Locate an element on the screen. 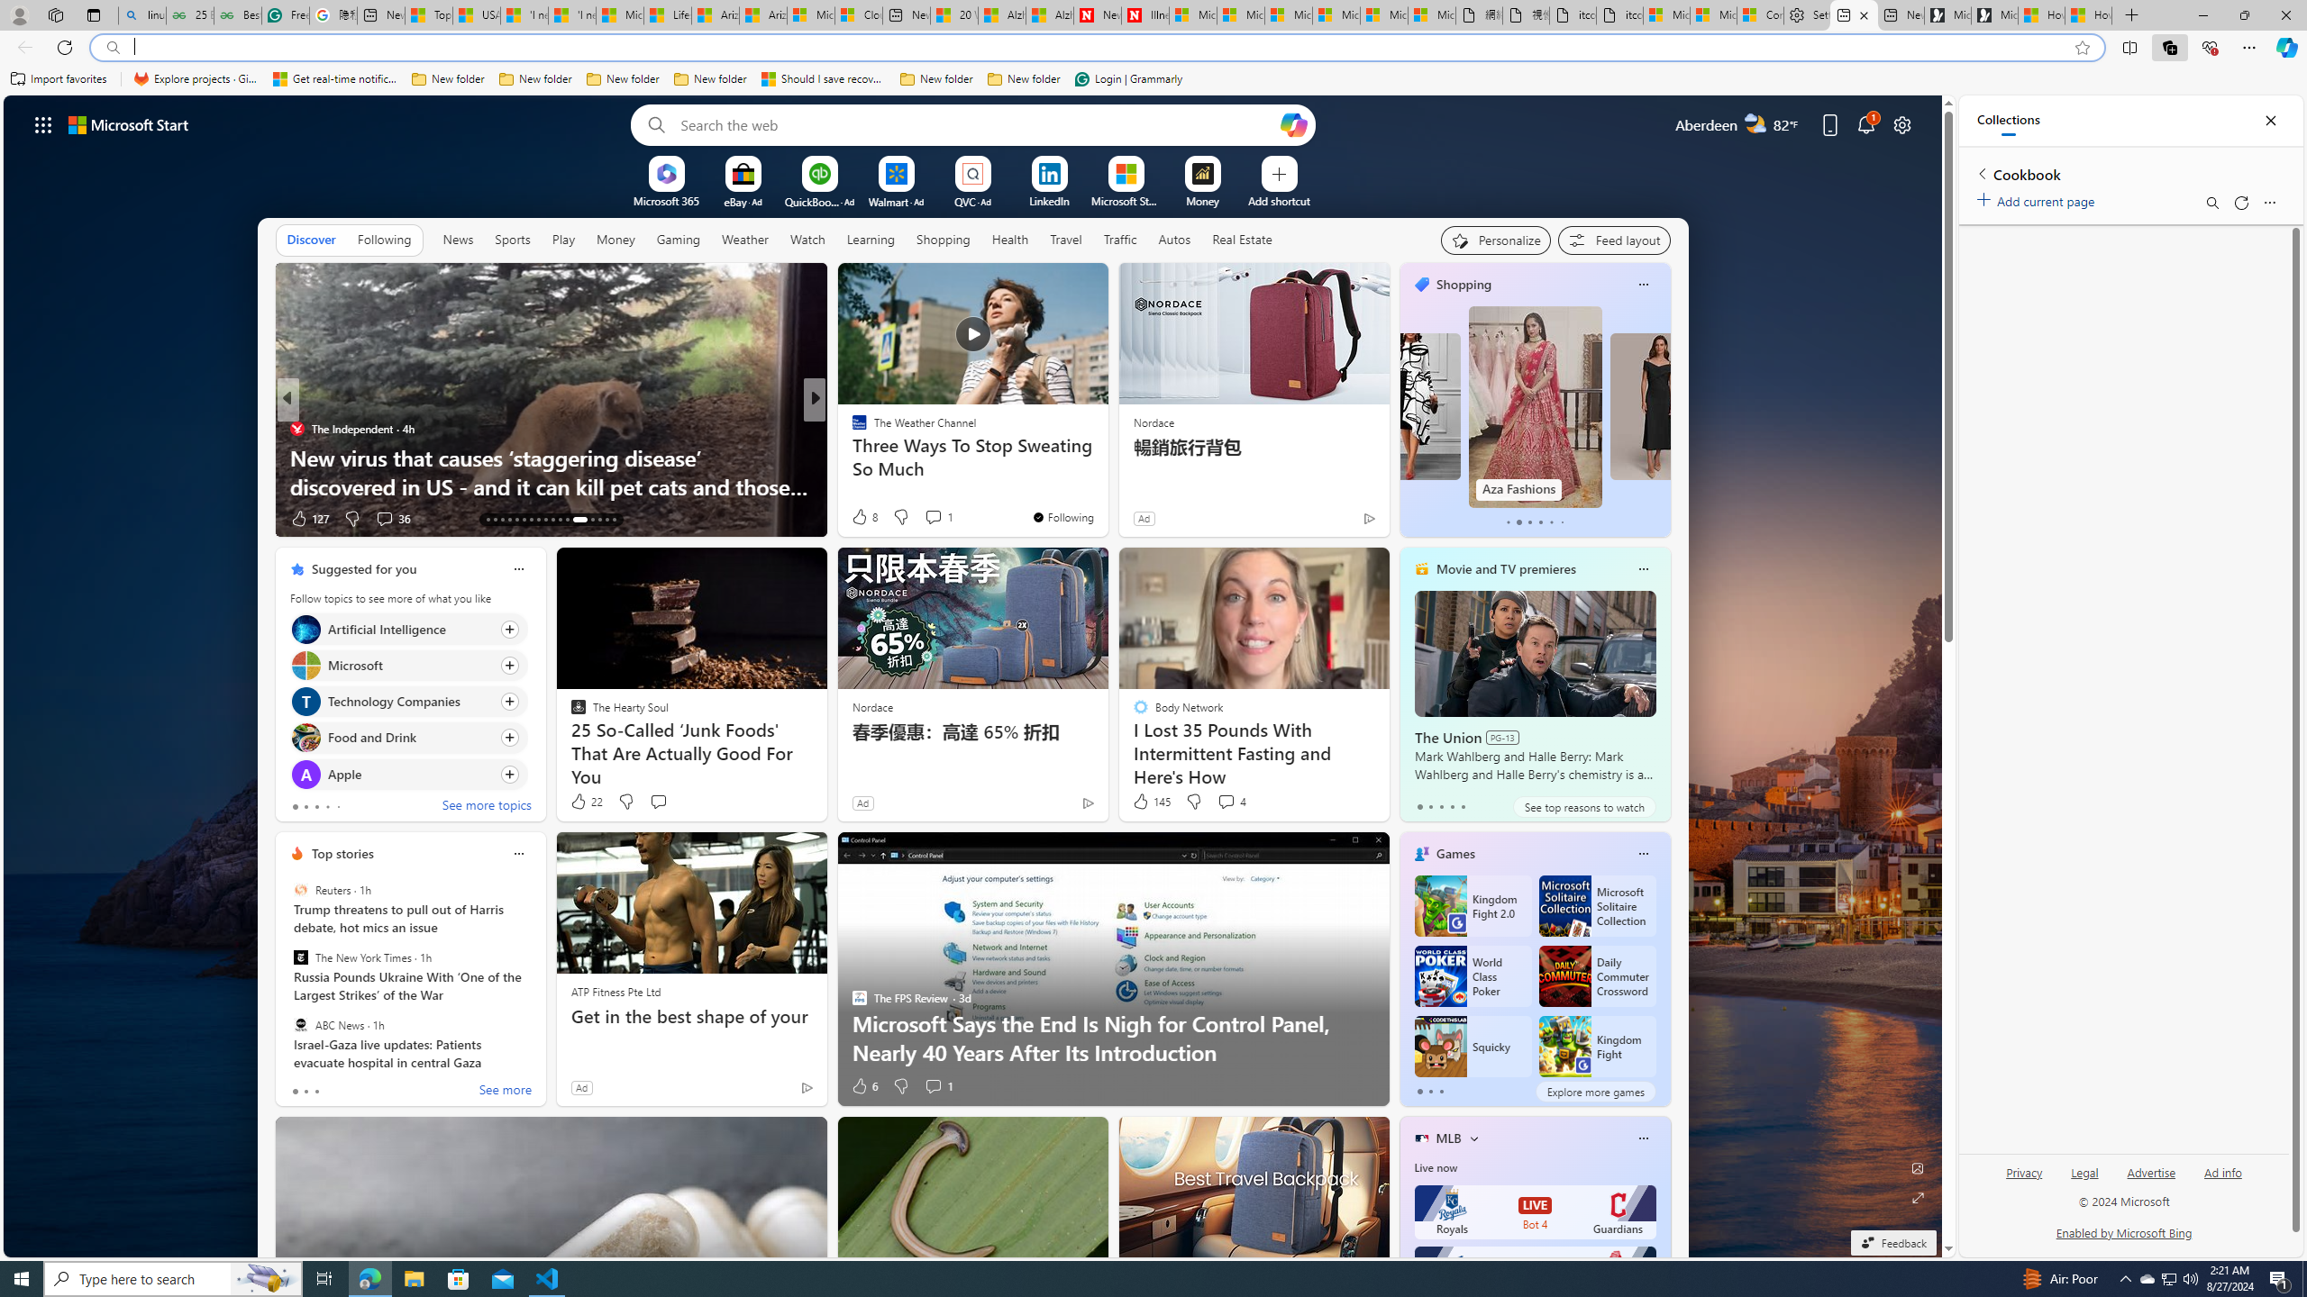 Image resolution: width=2307 pixels, height=1297 pixels. 22 Like is located at coordinates (584, 802).